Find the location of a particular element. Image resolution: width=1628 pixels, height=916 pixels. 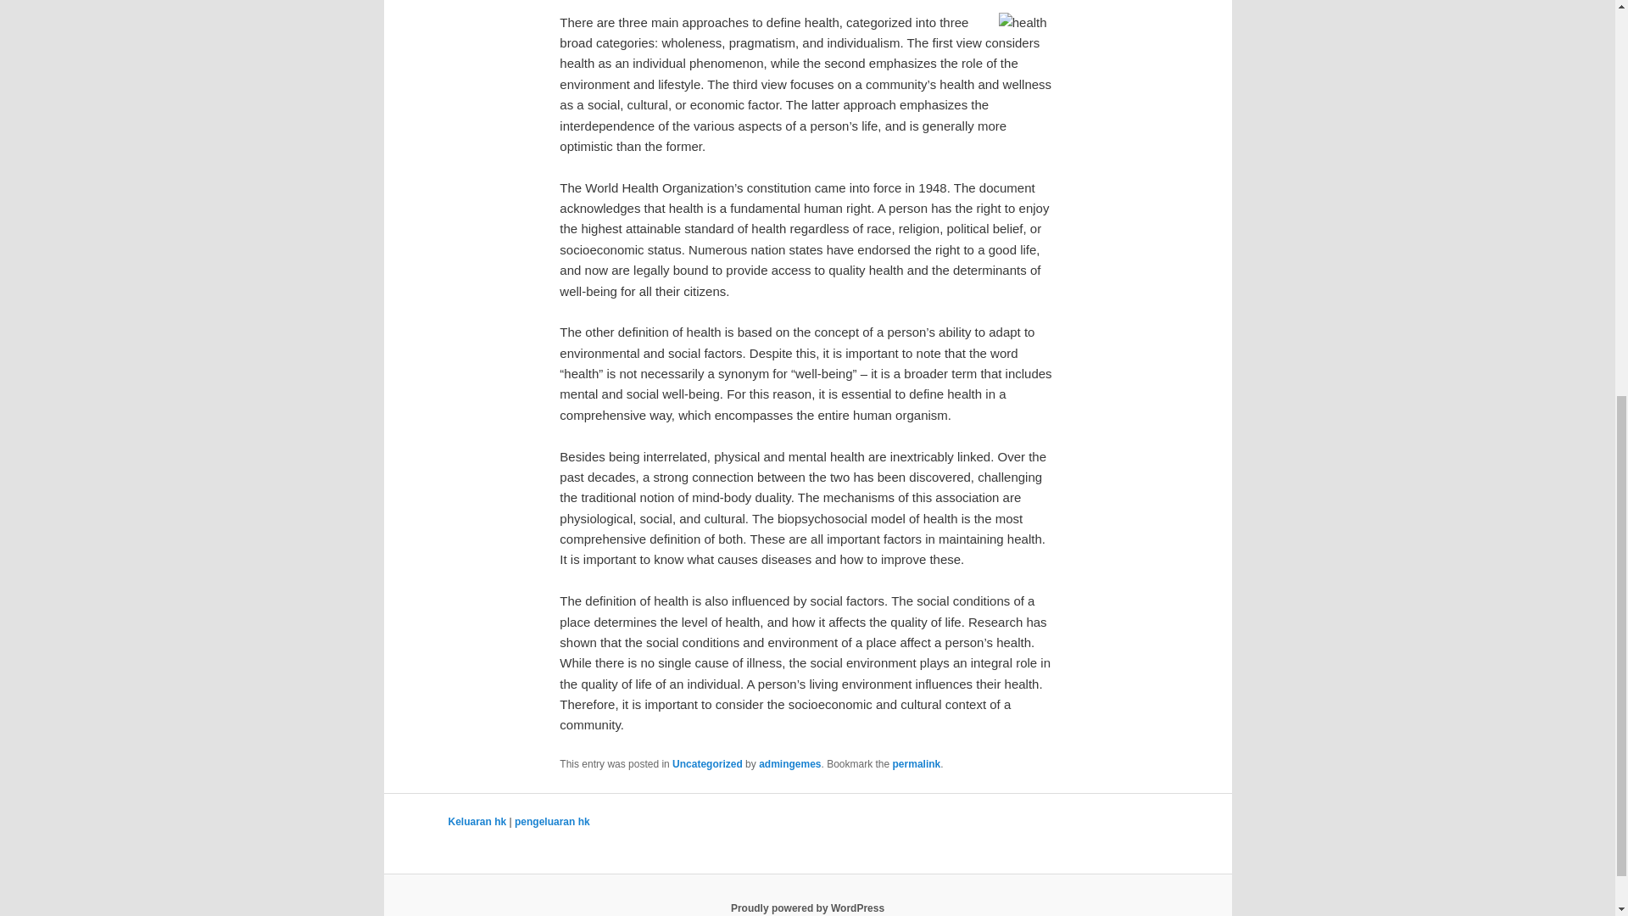

Uncategorized is located at coordinates (707, 764).